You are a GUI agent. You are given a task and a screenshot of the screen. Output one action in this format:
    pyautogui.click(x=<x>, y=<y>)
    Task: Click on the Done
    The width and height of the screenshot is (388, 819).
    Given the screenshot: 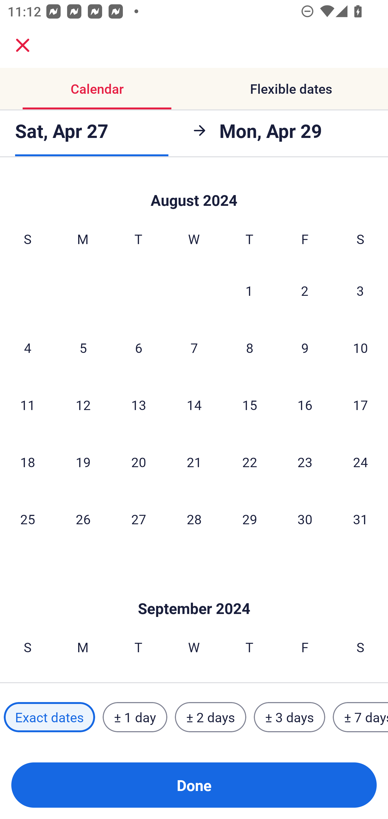 What is the action you would take?
    pyautogui.click(x=194, y=785)
    